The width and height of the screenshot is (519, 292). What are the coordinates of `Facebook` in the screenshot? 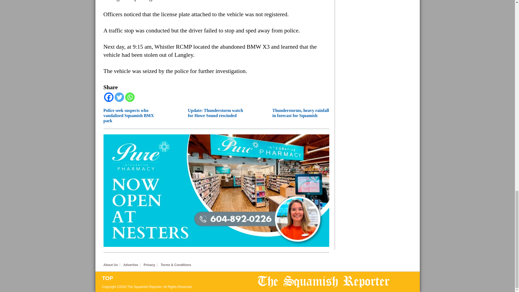 It's located at (108, 97).